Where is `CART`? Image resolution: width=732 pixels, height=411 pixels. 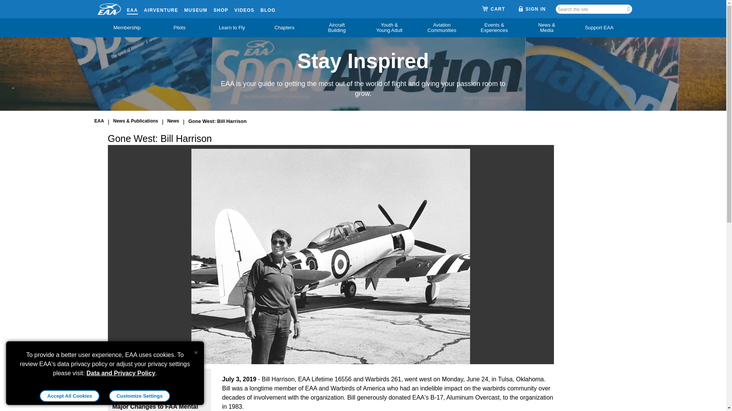 CART is located at coordinates (493, 9).